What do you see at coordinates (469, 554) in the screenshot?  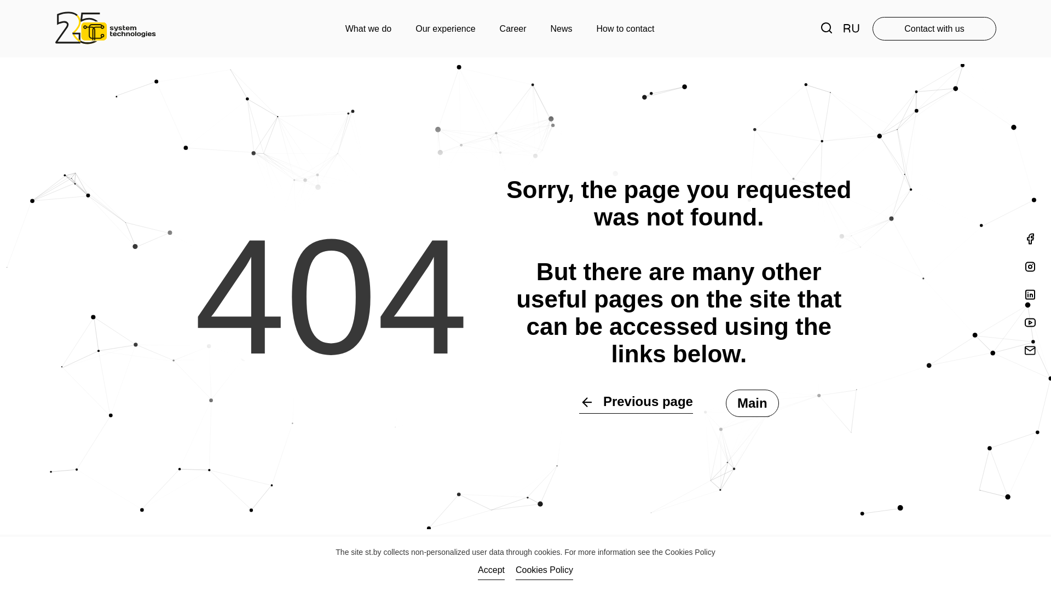 I see `Privacy Policy` at bounding box center [469, 554].